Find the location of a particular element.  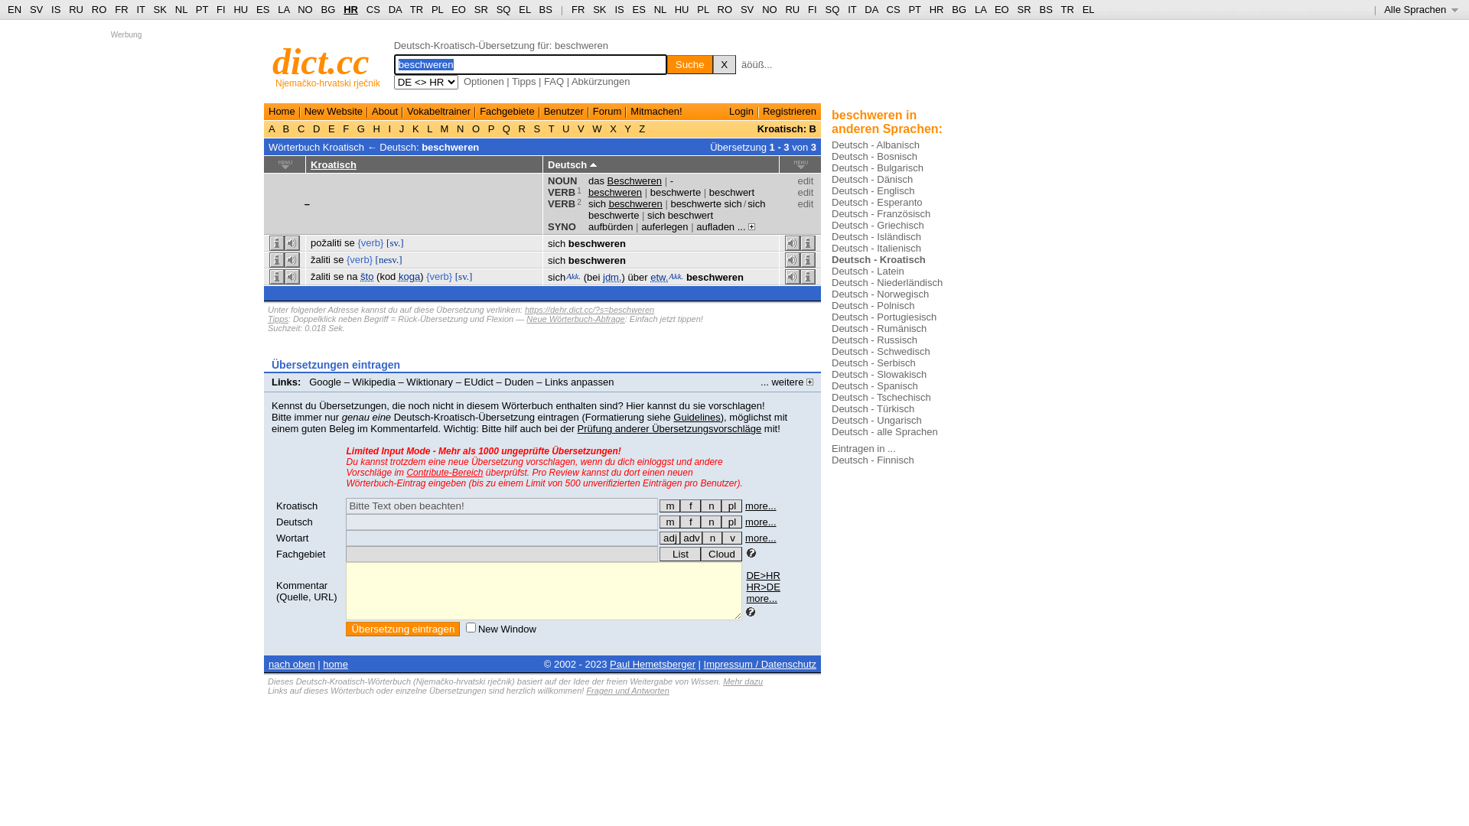

Deutsch - Bulgarisch is located at coordinates (878, 168).